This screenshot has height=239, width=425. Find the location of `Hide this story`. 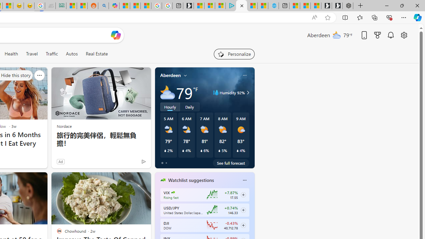

Hide this story is located at coordinates (131, 180).